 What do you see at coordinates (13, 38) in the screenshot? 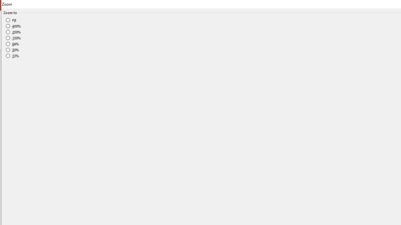
I see `100%` at bounding box center [13, 38].